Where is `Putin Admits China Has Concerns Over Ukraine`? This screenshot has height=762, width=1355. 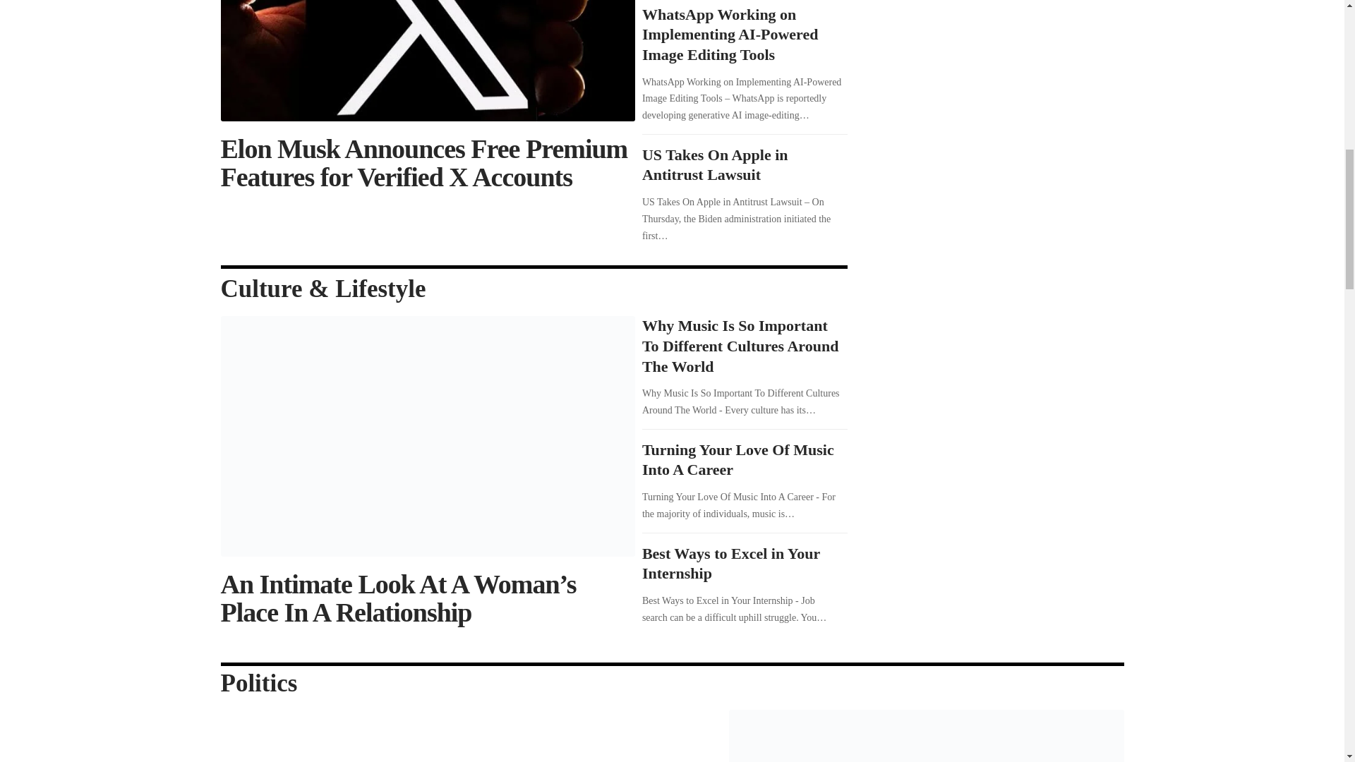
Putin Admits China Has Concerns Over Ukraine is located at coordinates (926, 735).